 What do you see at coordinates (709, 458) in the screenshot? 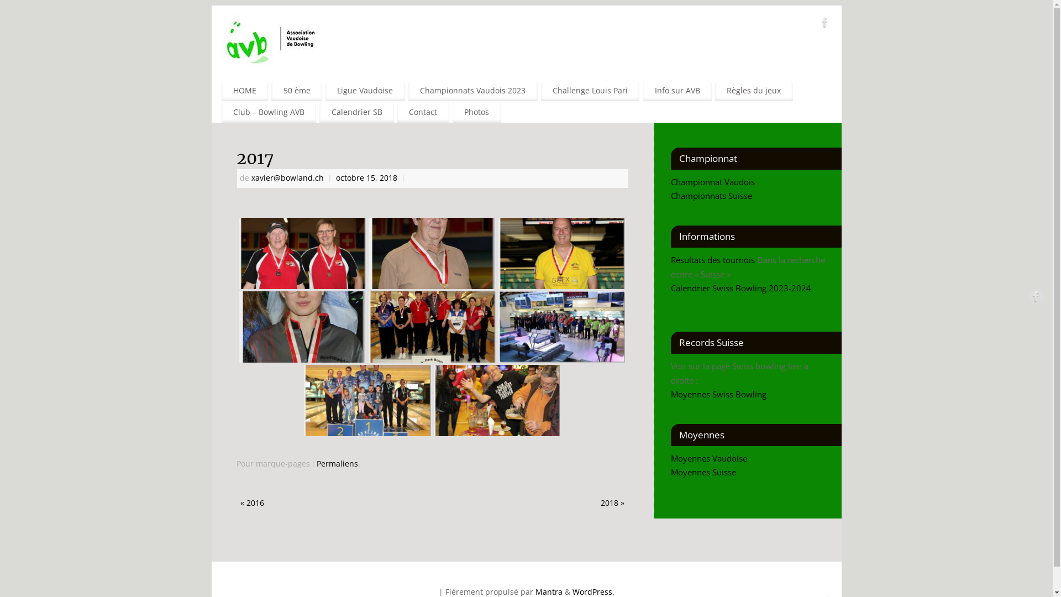
I see `Moyennes Vaudoise` at bounding box center [709, 458].